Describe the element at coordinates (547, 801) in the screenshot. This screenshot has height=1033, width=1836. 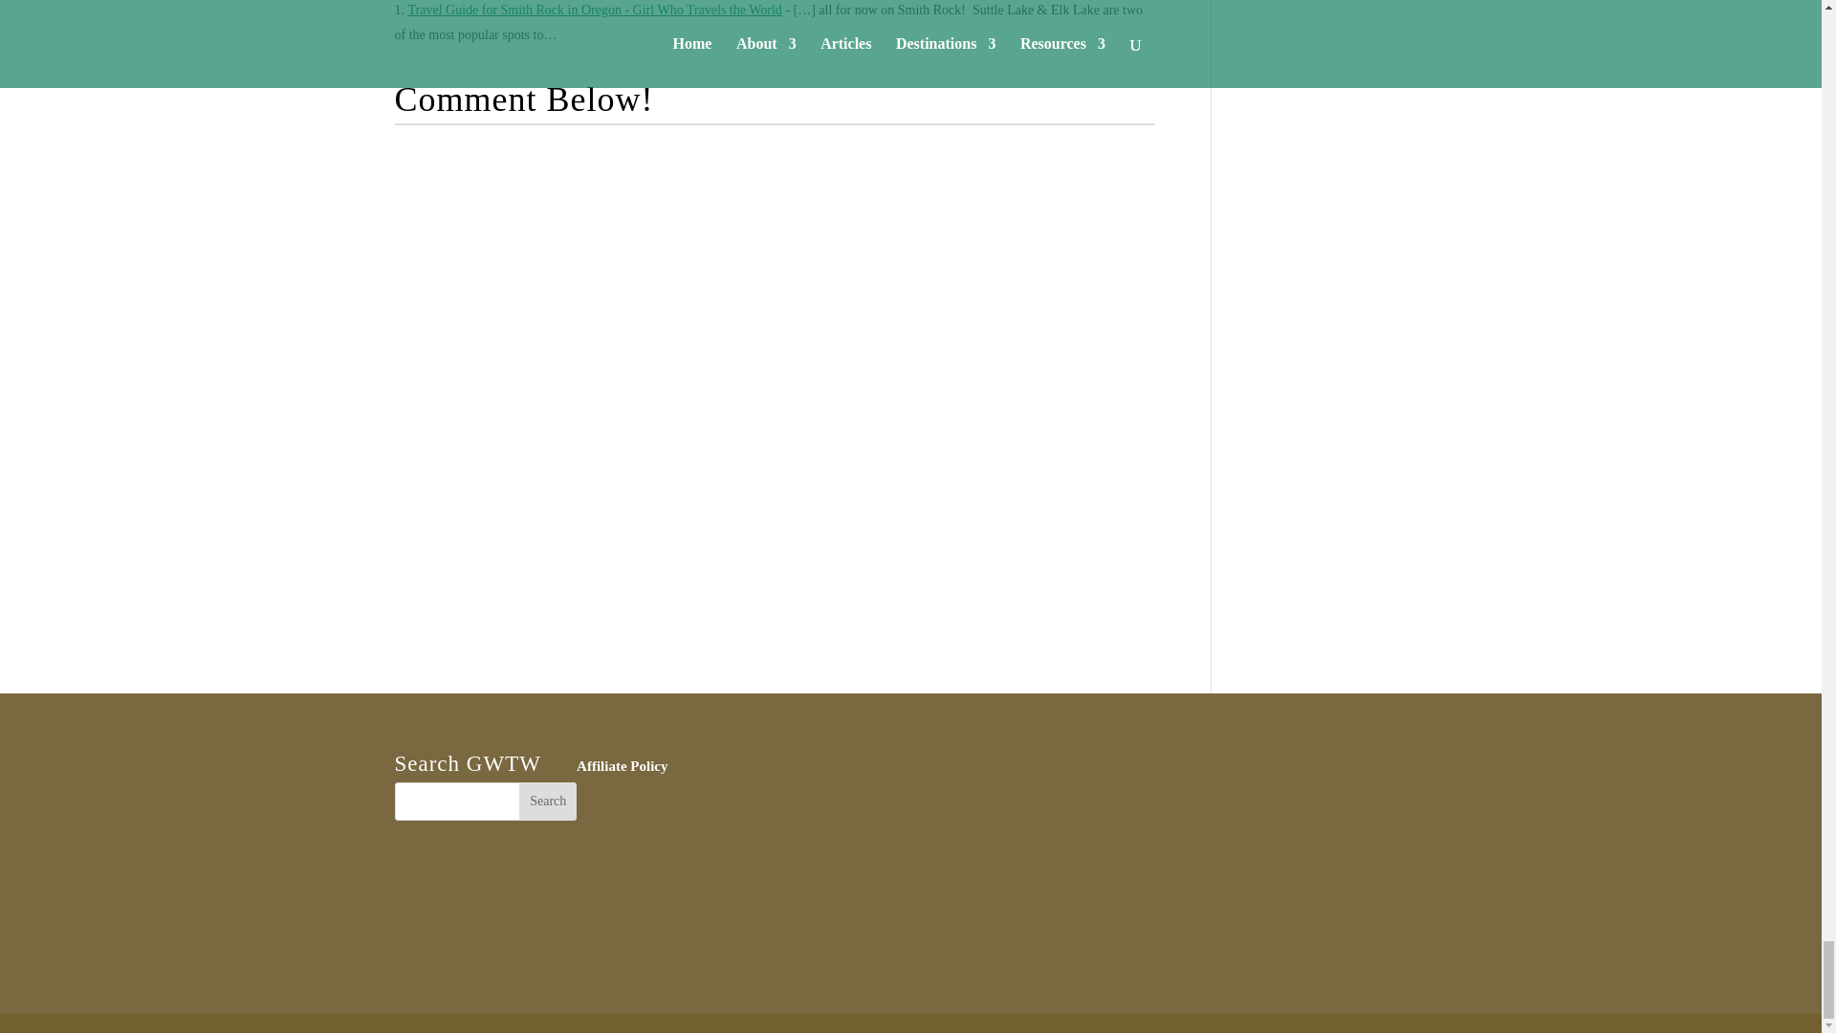
I see `Search` at that location.